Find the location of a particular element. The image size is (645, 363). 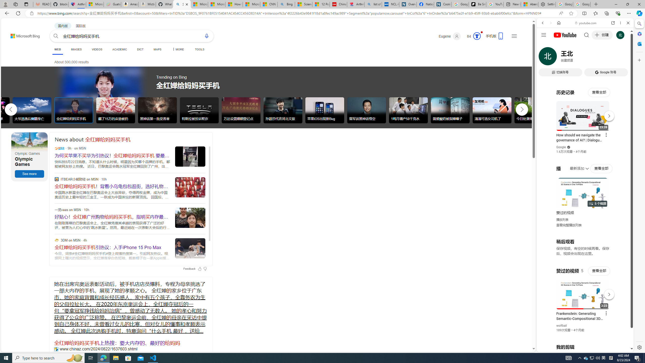

list of asthma inhalers uk - Search is located at coordinates (373, 4).